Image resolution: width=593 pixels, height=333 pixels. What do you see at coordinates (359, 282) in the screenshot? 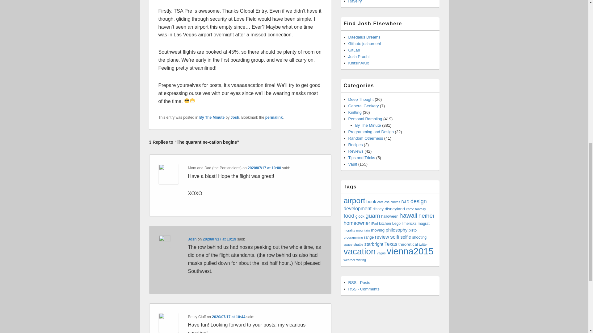
I see `Subscribe to posts` at bounding box center [359, 282].